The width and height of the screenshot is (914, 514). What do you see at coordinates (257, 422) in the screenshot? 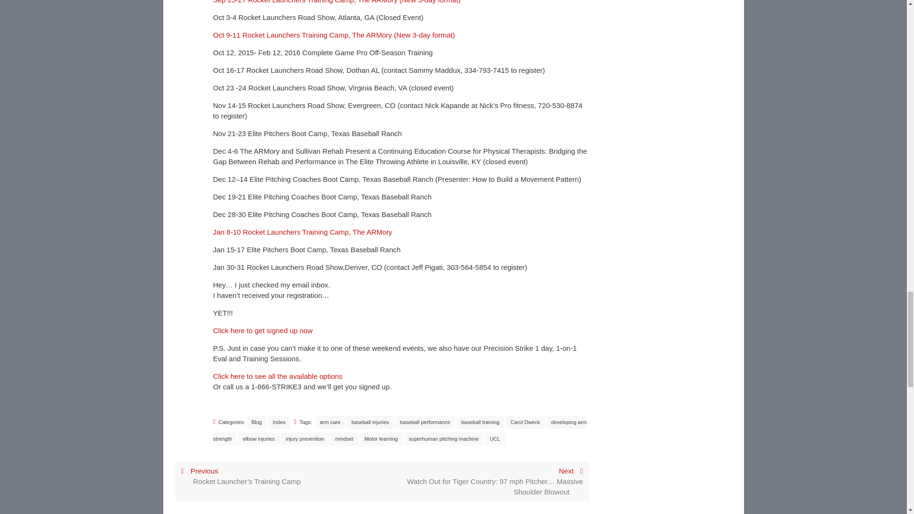
I see `Blog` at bounding box center [257, 422].